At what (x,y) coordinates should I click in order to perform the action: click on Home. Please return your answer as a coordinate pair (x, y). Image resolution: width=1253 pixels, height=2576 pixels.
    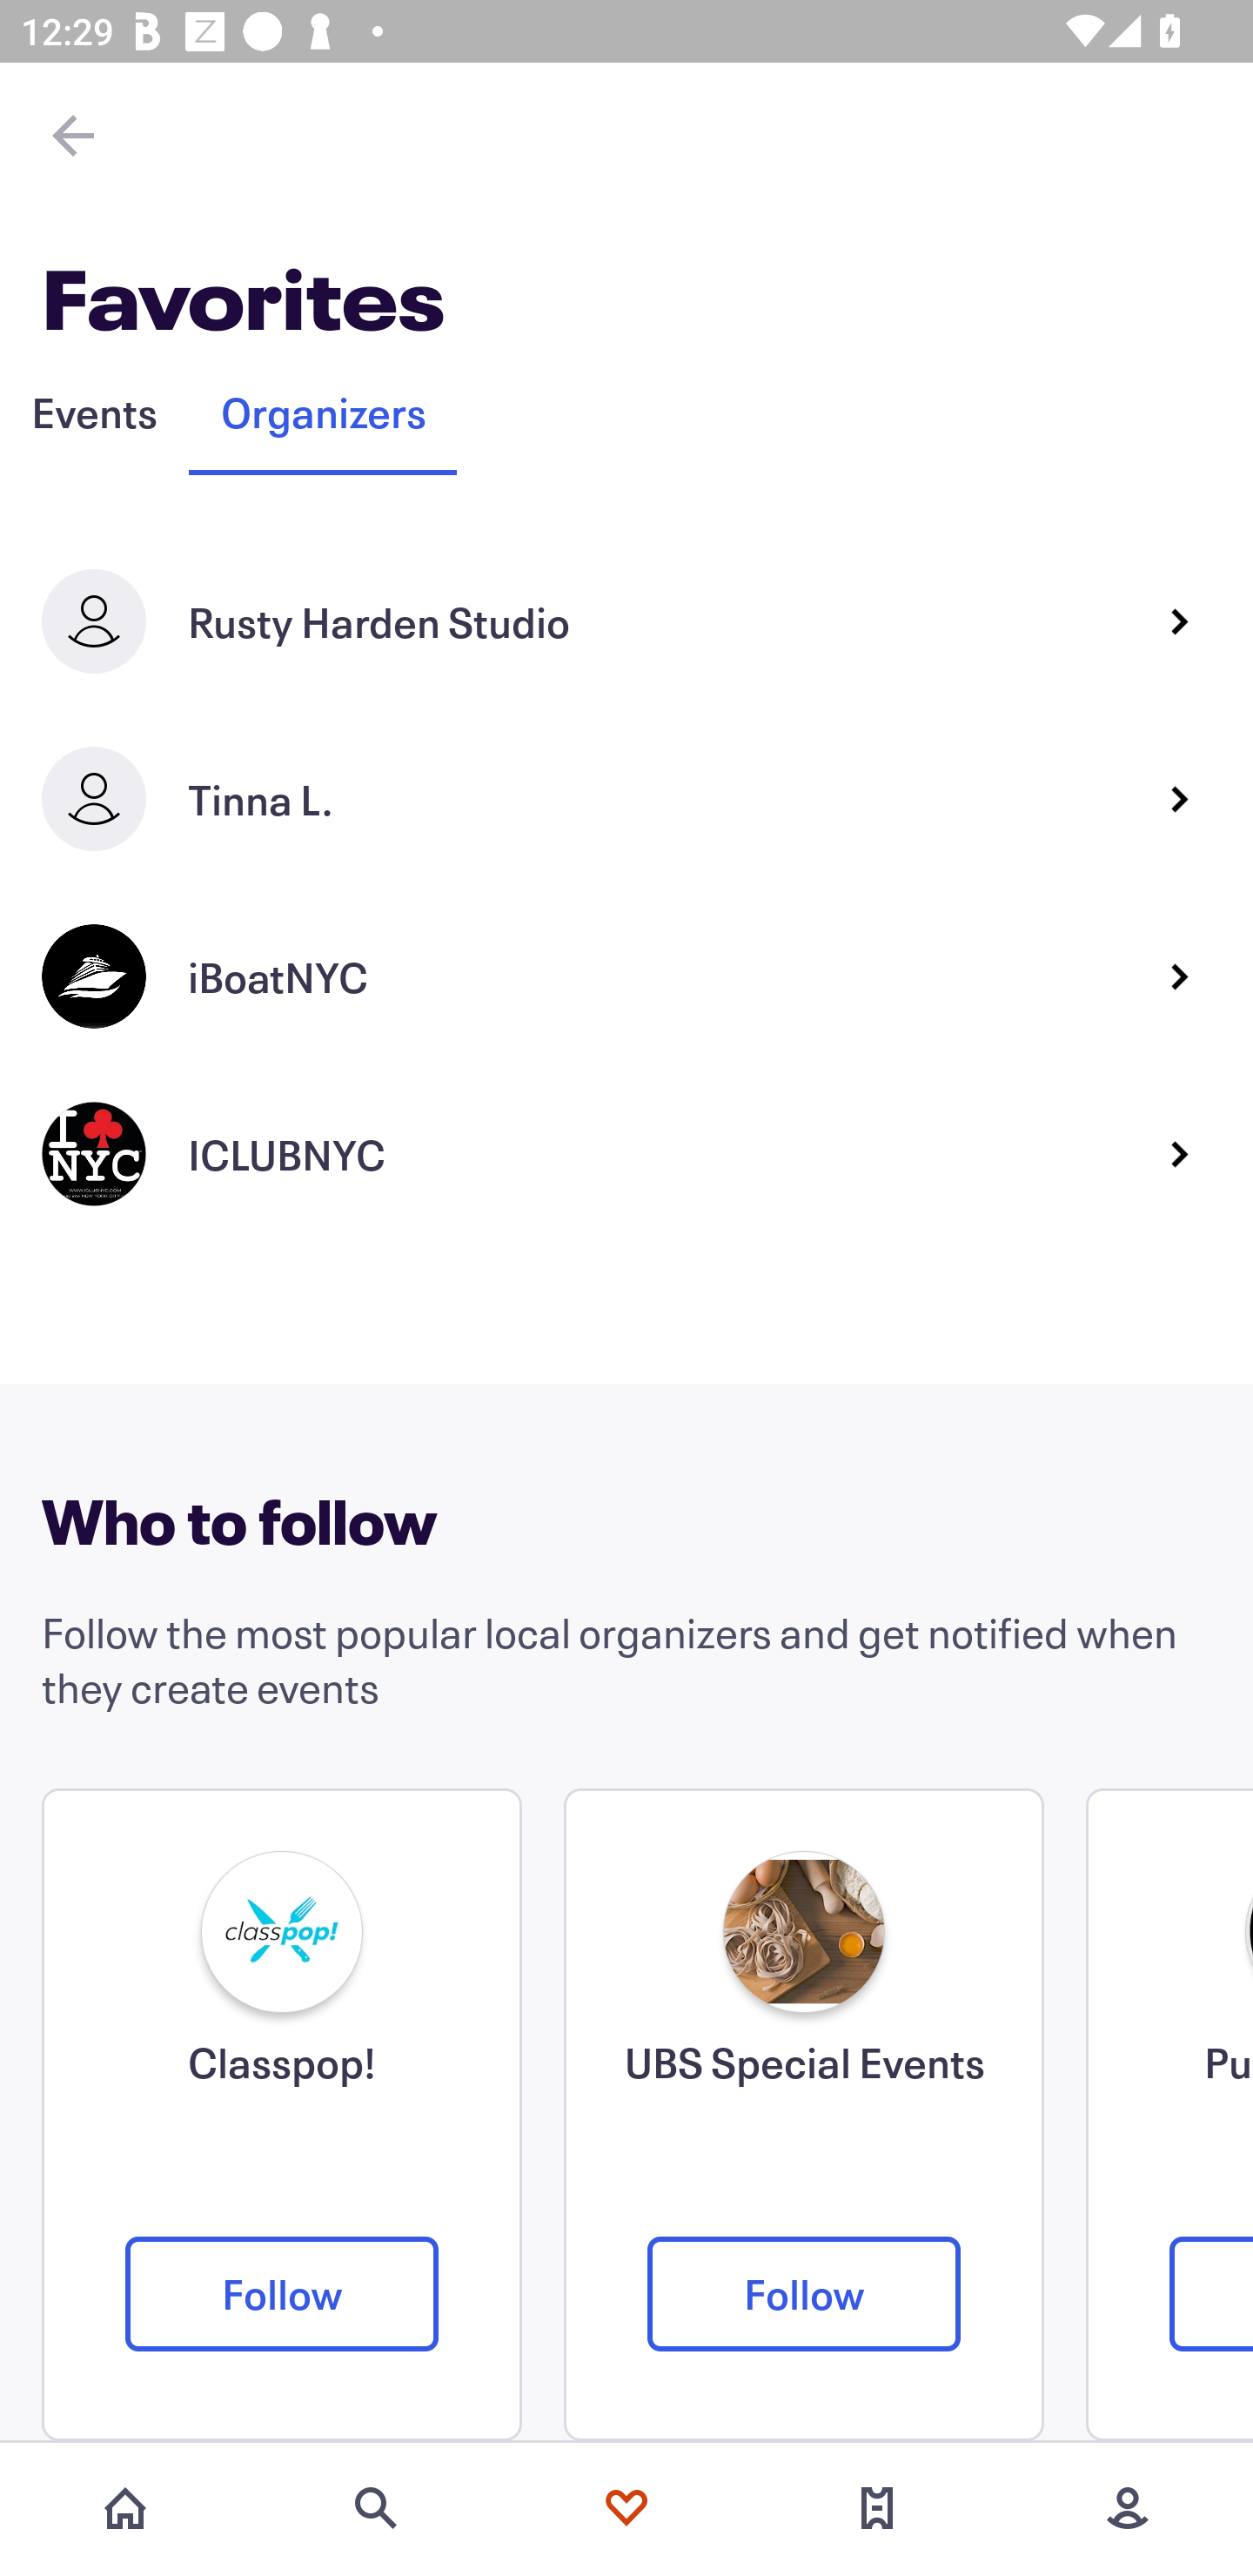
    Looking at the image, I should click on (125, 2508).